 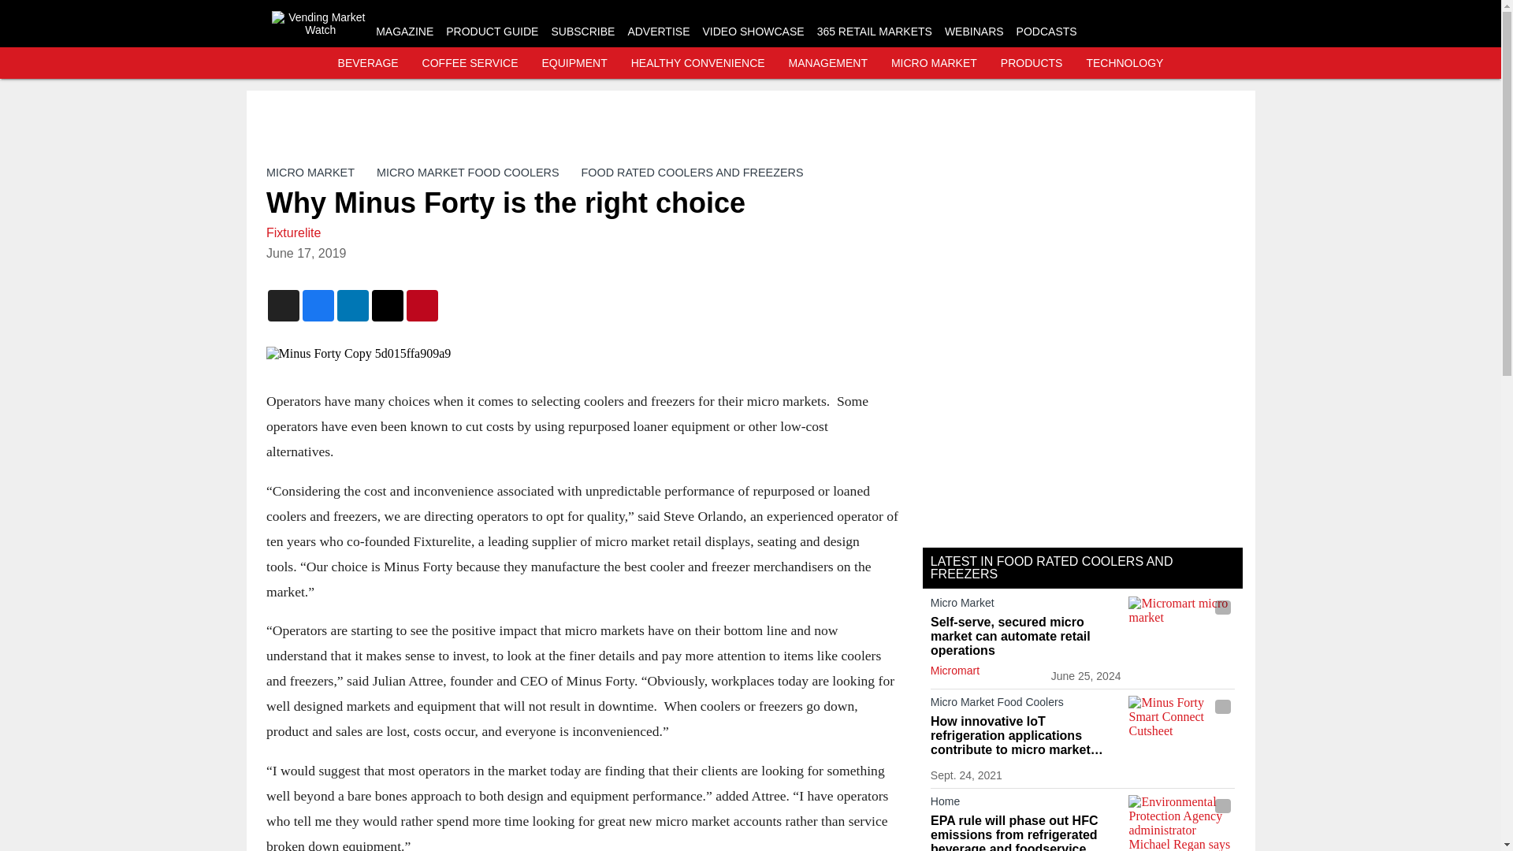 I want to click on FOOD RATED COOLERS AND FREEZERS, so click(x=692, y=172).